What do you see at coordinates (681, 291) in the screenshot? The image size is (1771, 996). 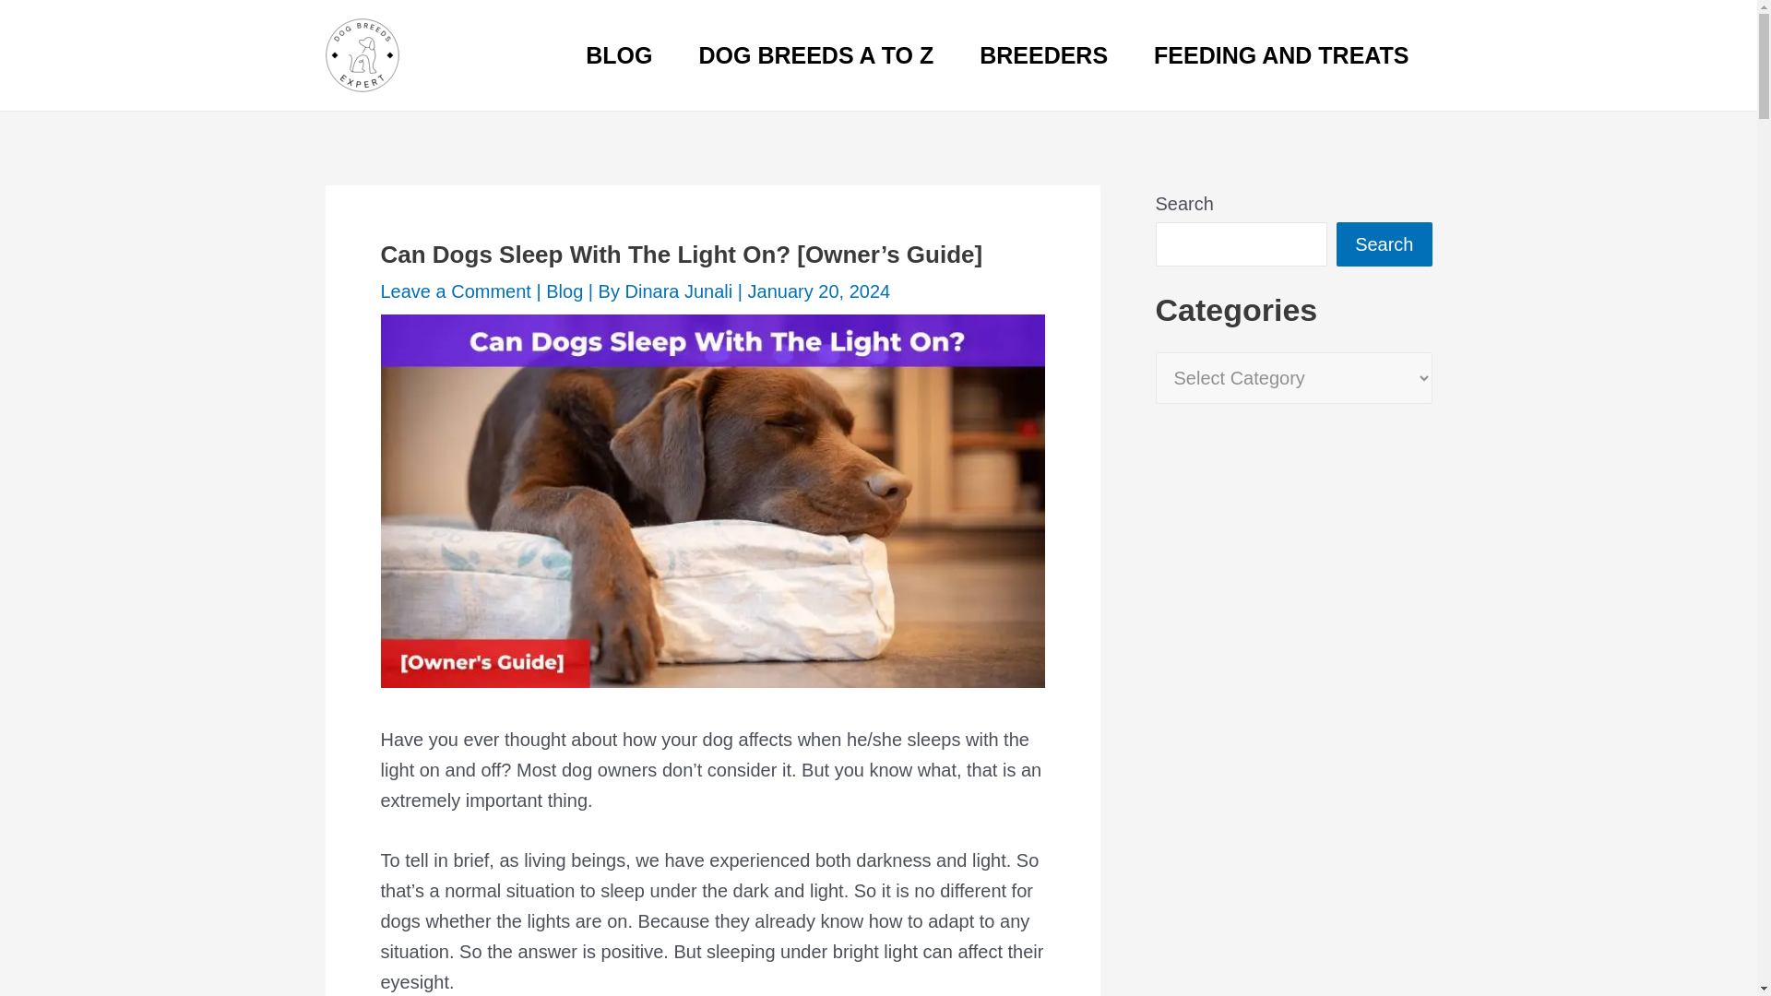 I see `View all posts by Dinara Junali` at bounding box center [681, 291].